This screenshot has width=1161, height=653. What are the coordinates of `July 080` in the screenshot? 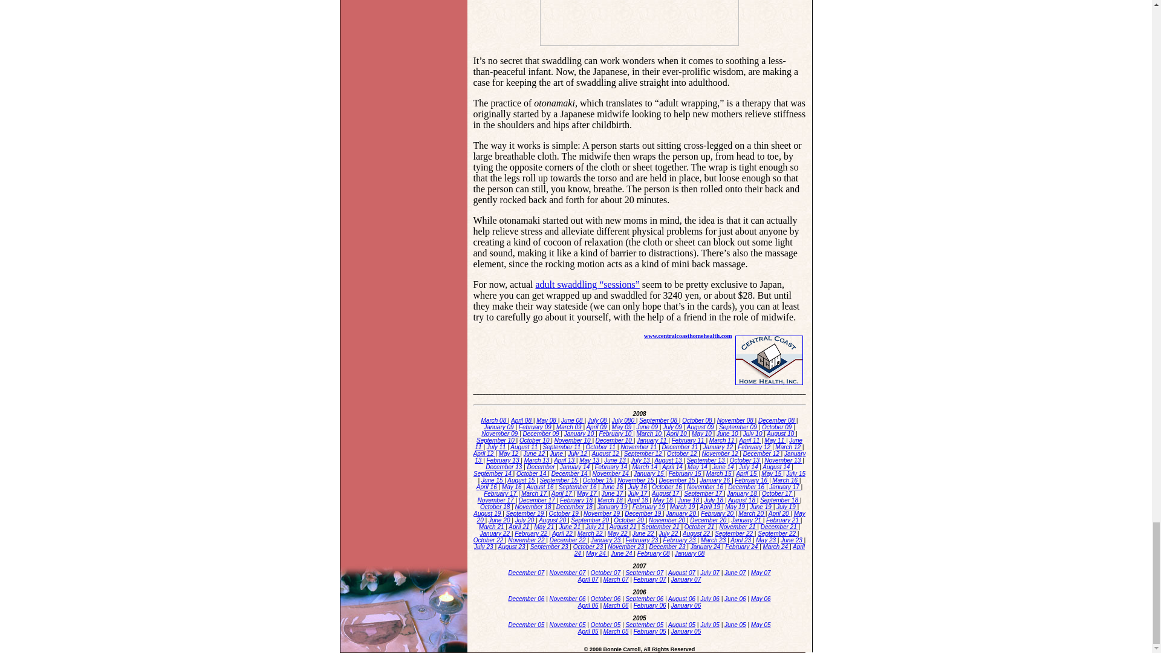 It's located at (624, 420).